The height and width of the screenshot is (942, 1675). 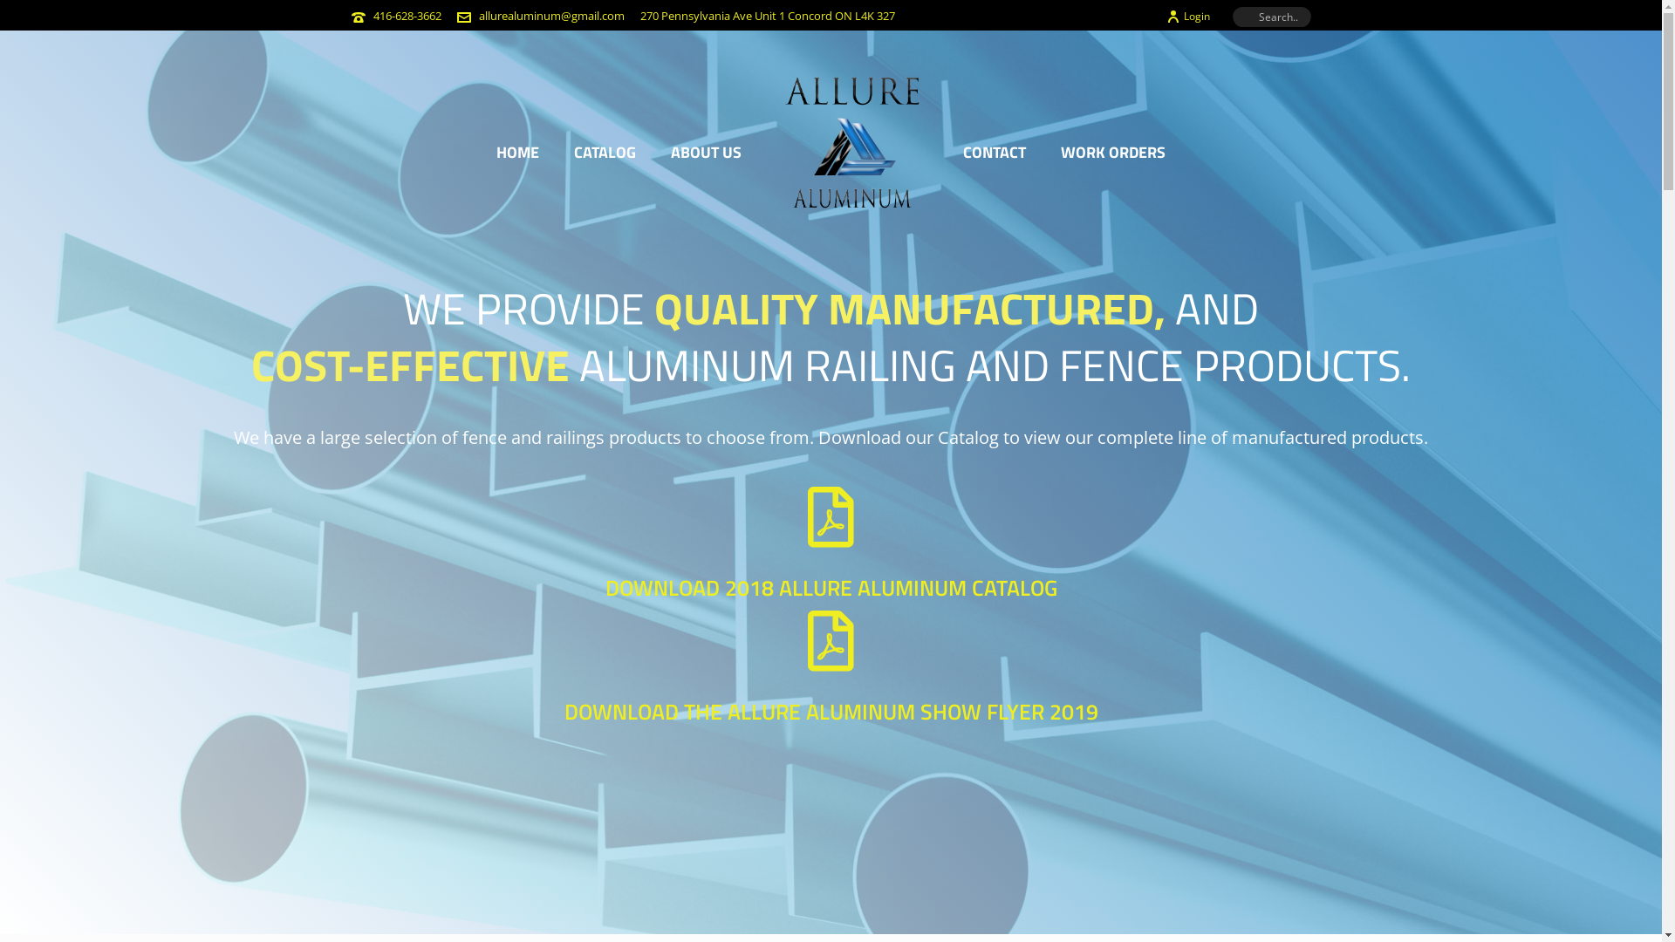 What do you see at coordinates (831, 640) in the screenshot?
I see `Allure Aluminum 2019 Flyer` at bounding box center [831, 640].